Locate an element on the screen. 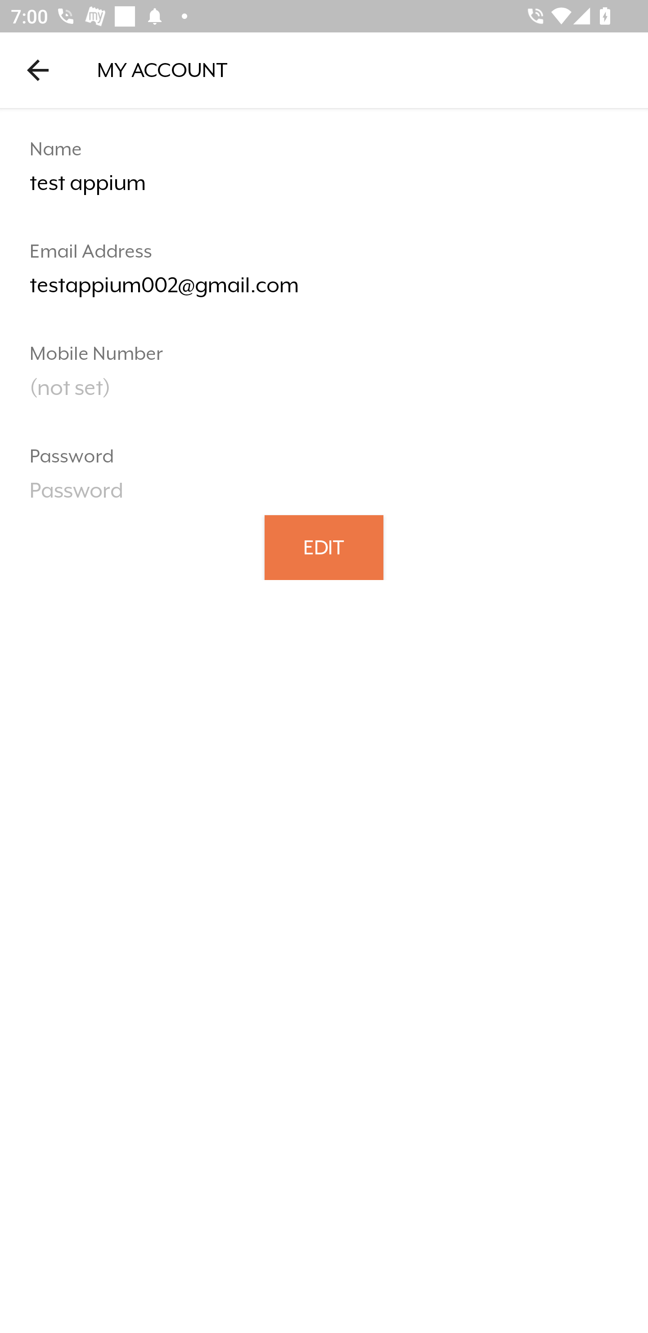 Image resolution: width=648 pixels, height=1333 pixels. Password is located at coordinates (324, 495).